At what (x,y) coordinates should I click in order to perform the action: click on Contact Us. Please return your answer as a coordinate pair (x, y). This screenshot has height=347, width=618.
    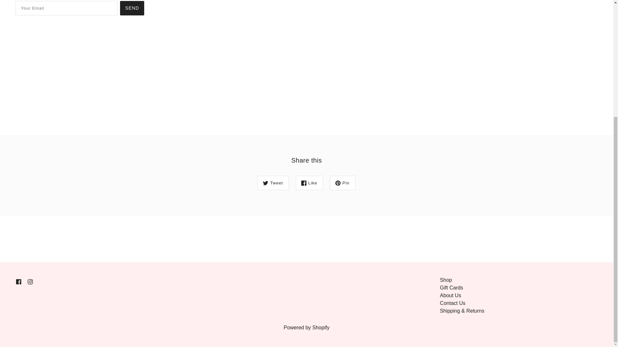
    Looking at the image, I should click on (453, 303).